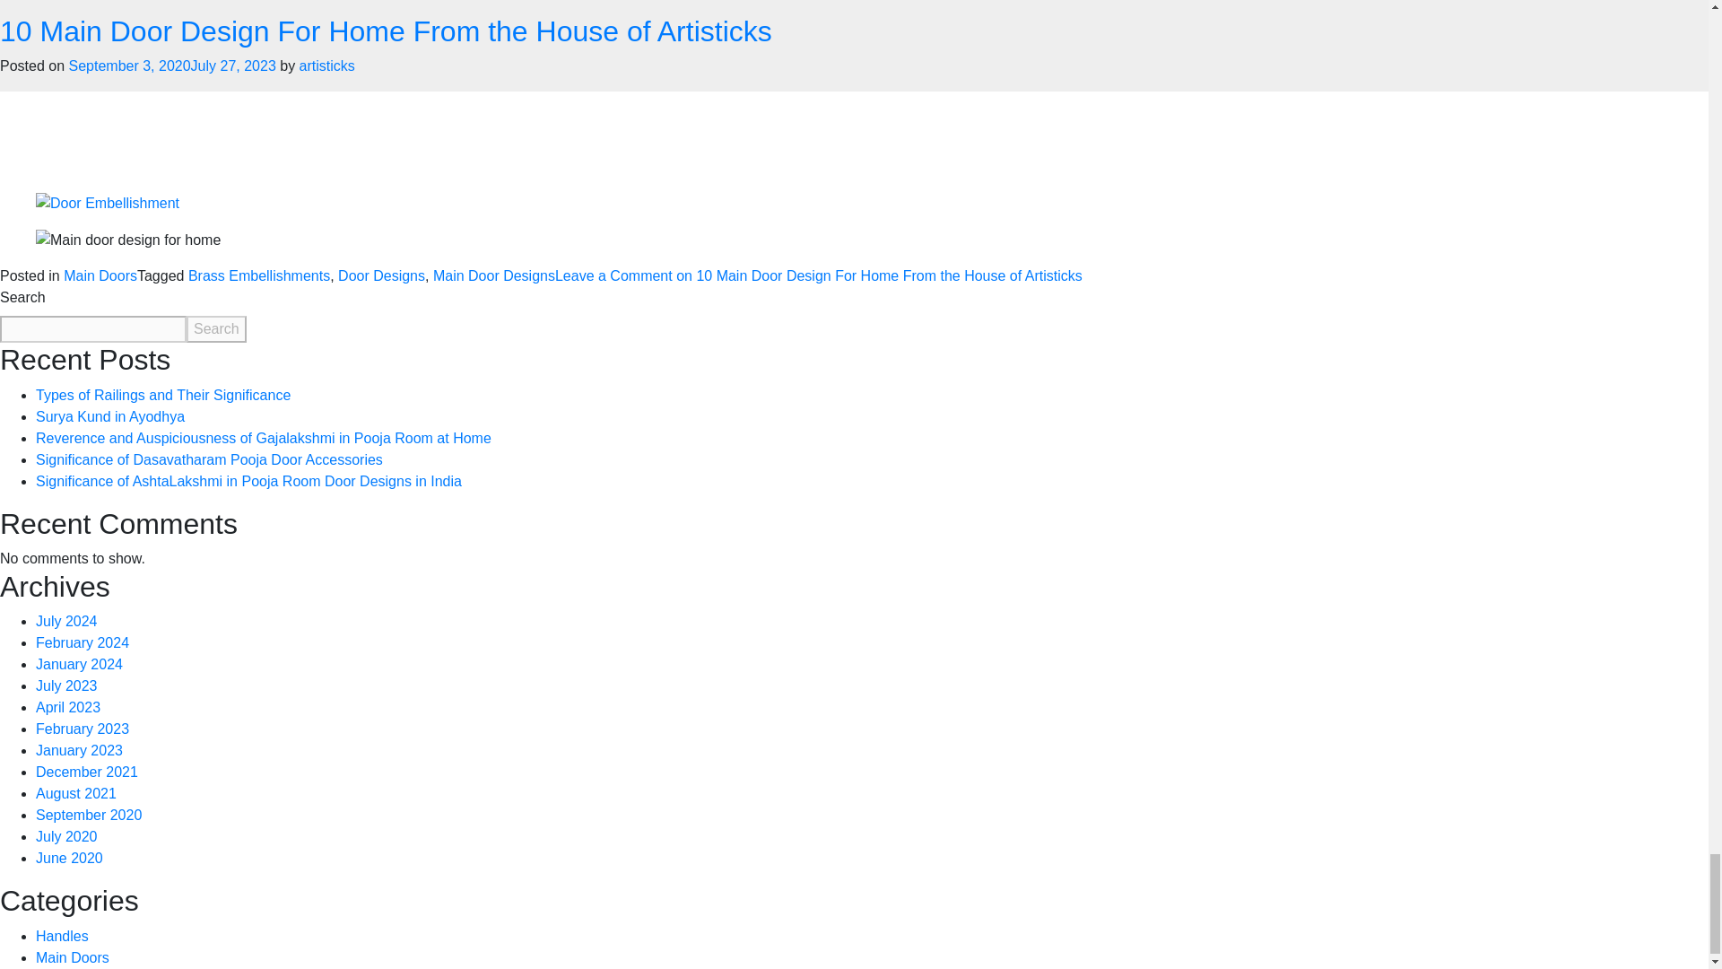 The width and height of the screenshot is (1722, 969). Describe the element at coordinates (100, 276) in the screenshot. I see `Main Doors` at that location.